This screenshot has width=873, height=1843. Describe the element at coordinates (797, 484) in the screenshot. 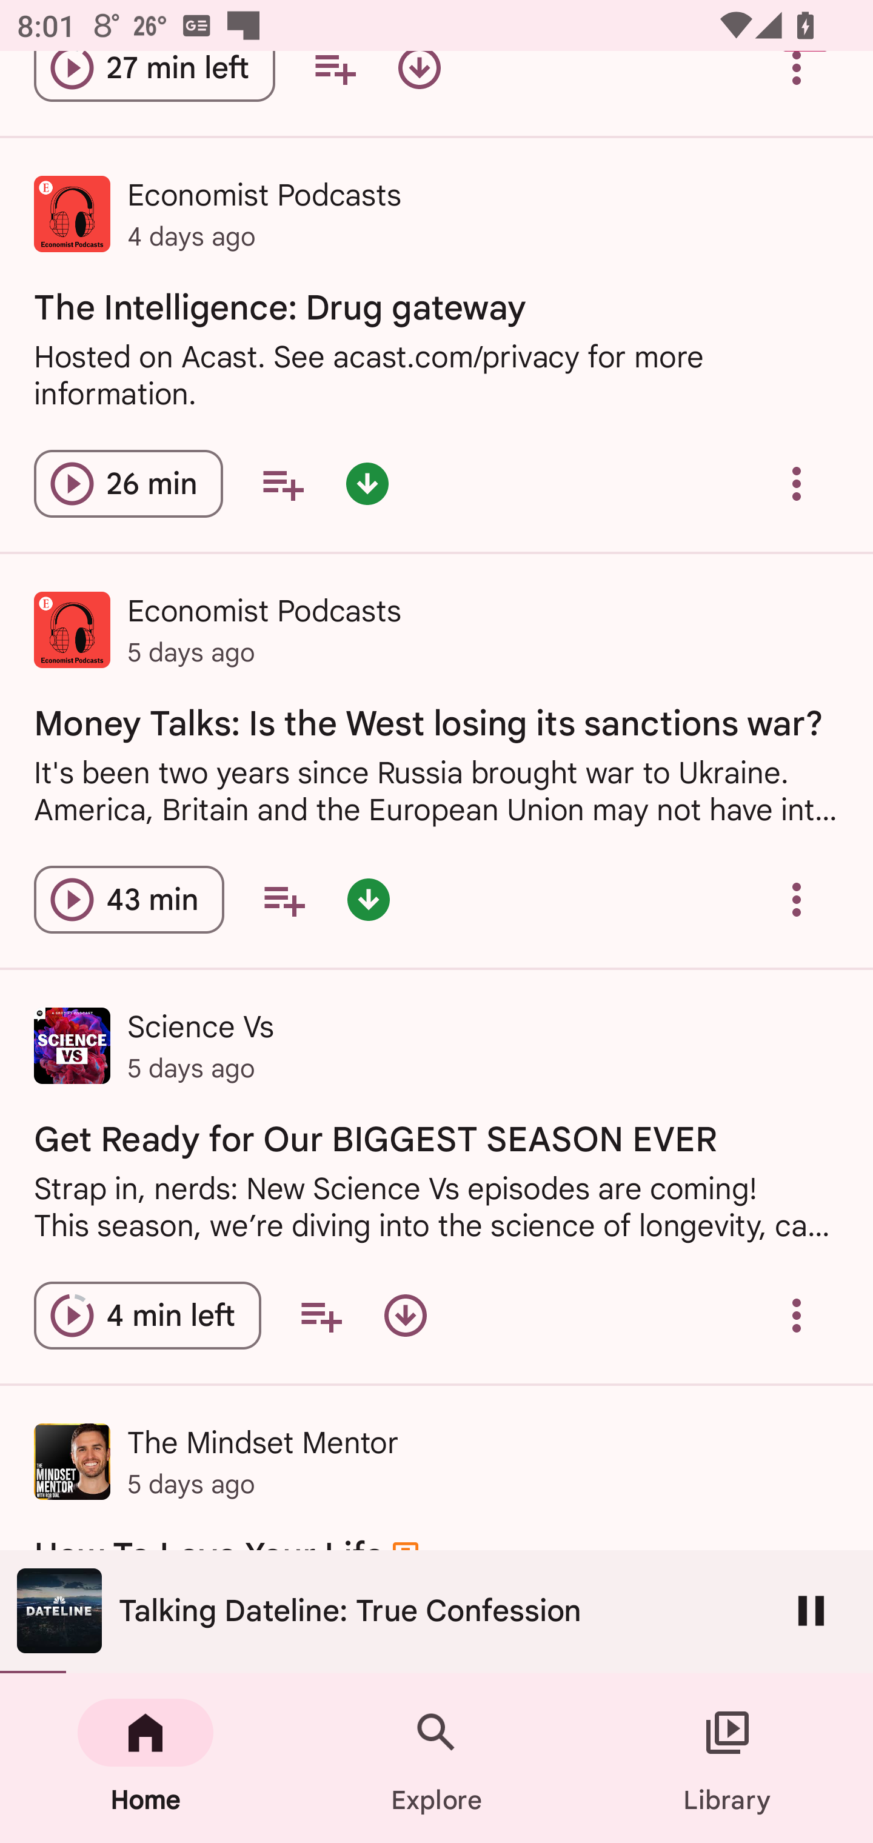

I see `Overflow menu` at that location.